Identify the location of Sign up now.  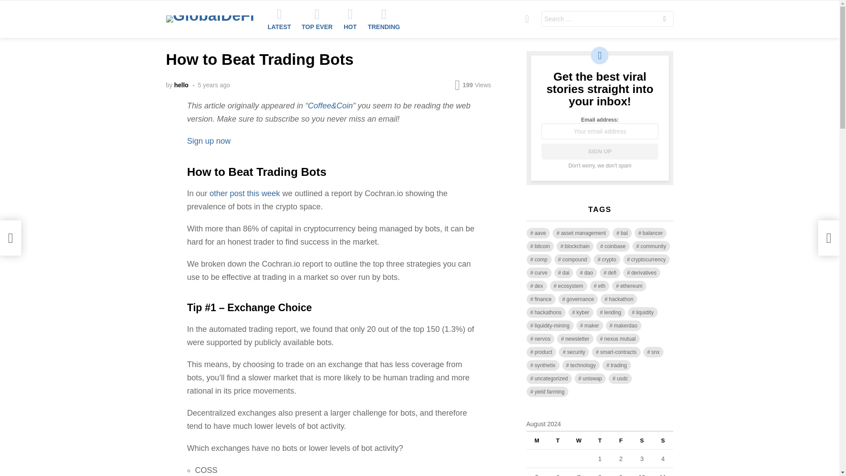
(208, 141).